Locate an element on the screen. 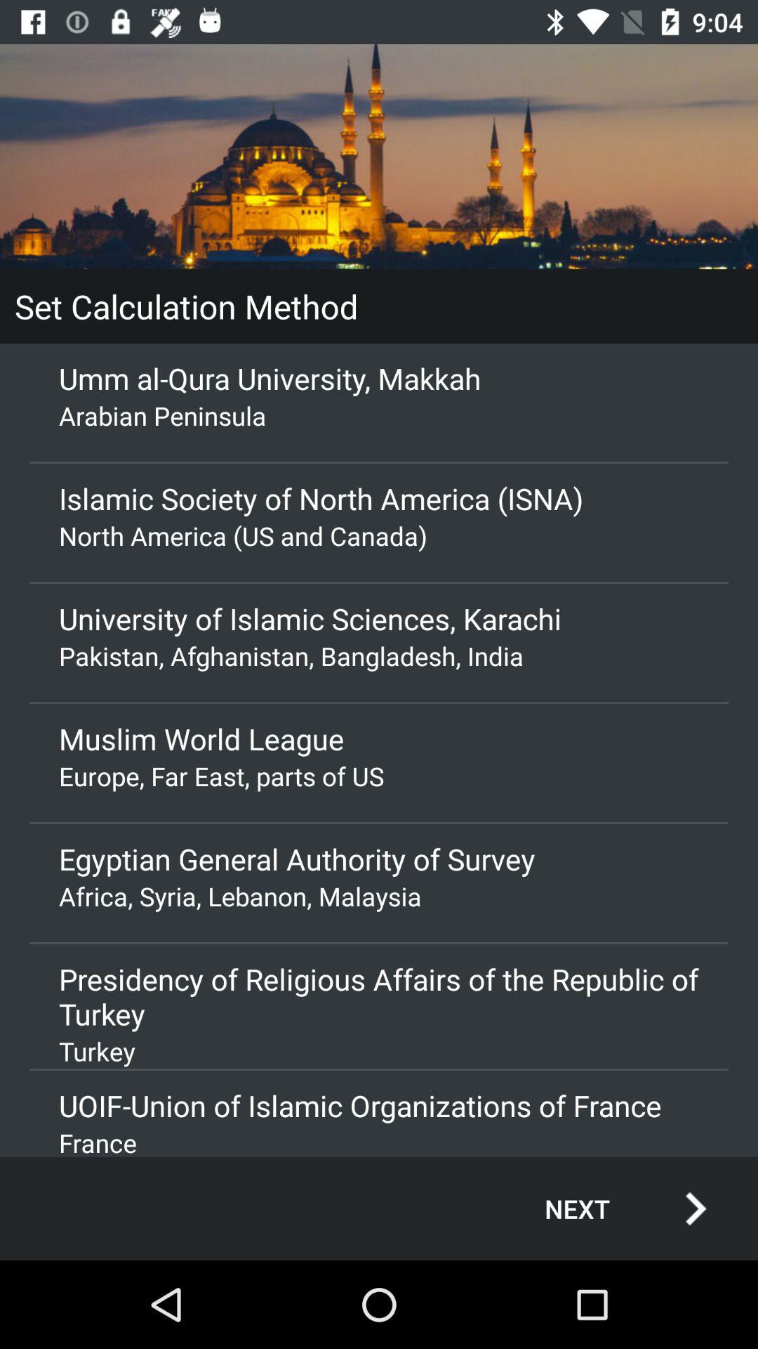 Image resolution: width=758 pixels, height=1349 pixels. click on the next button is located at coordinates (611, 1208).